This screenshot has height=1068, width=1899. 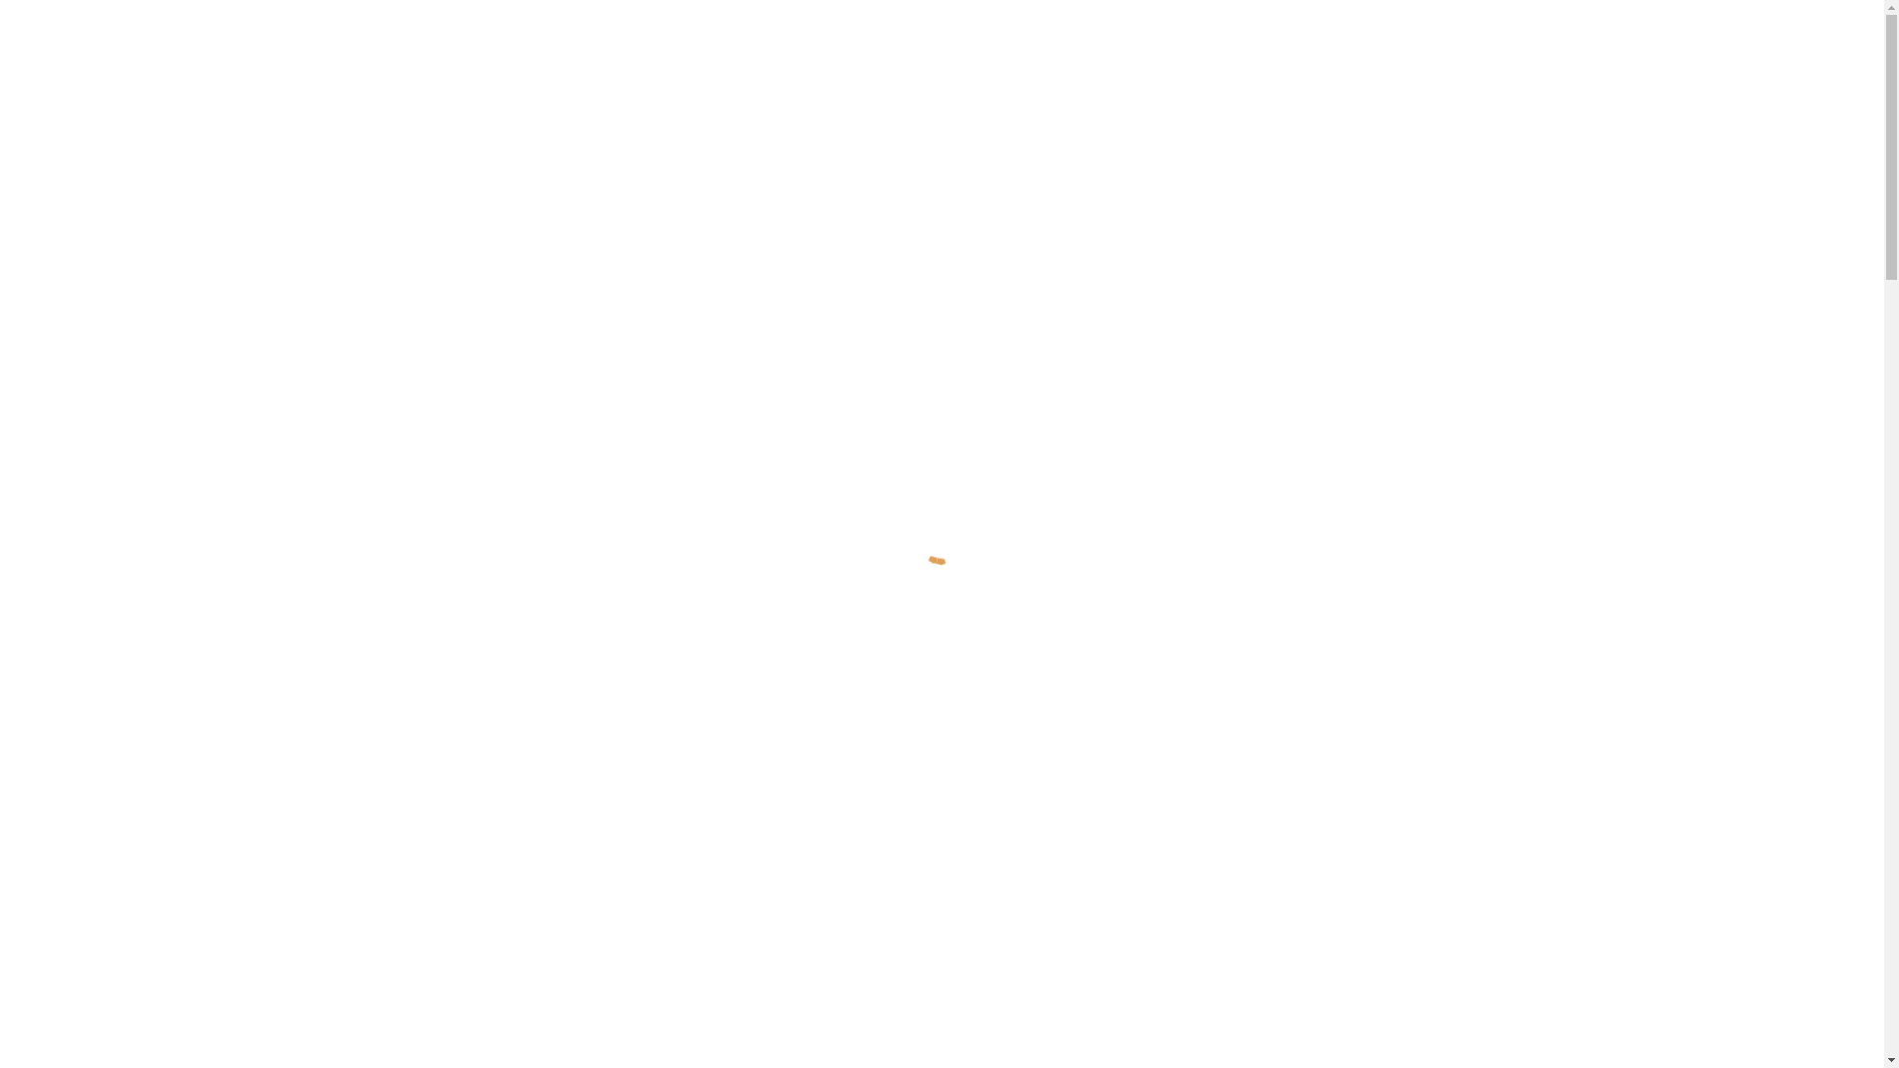 I want to click on SPECIAL
OCCASIONS, so click(x=942, y=562).